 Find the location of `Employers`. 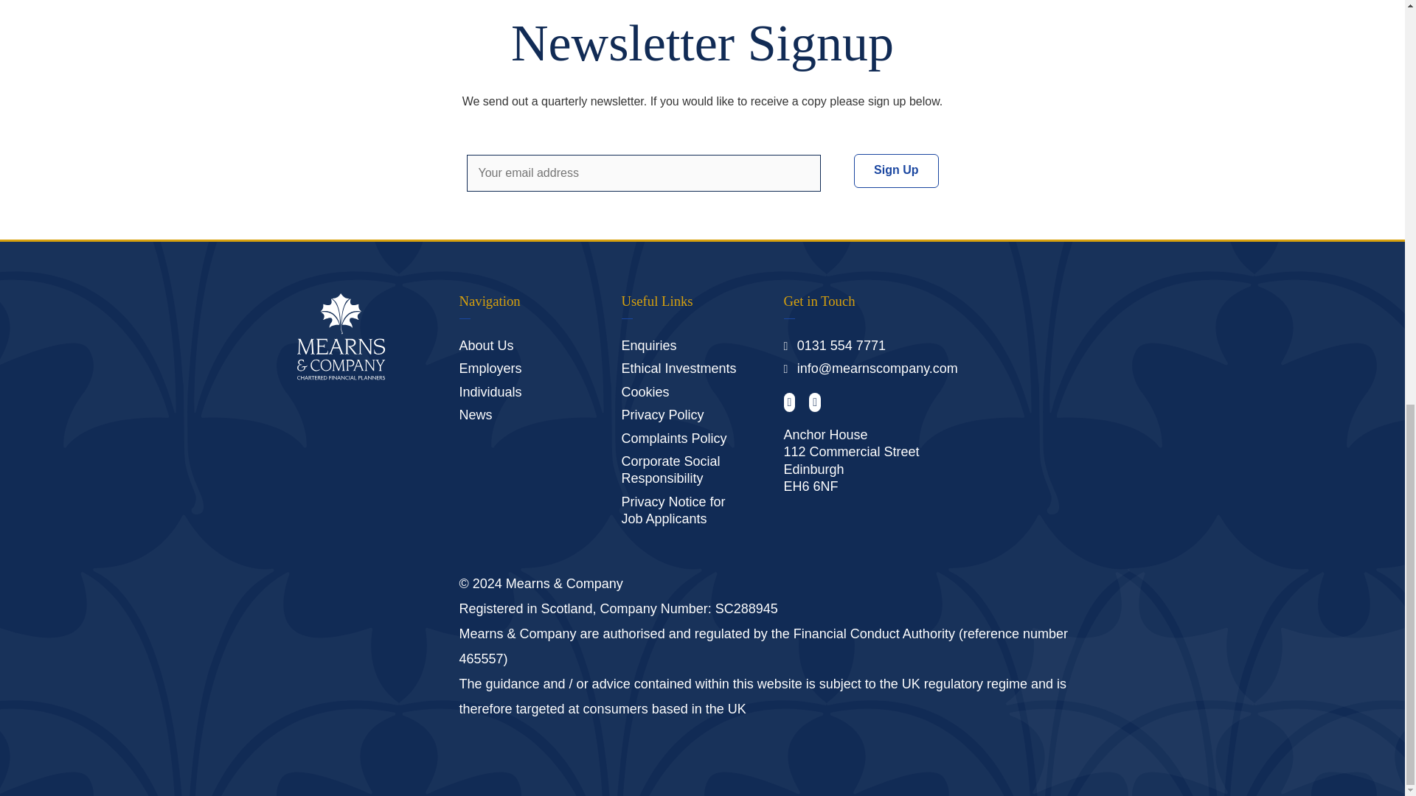

Employers is located at coordinates (490, 369).